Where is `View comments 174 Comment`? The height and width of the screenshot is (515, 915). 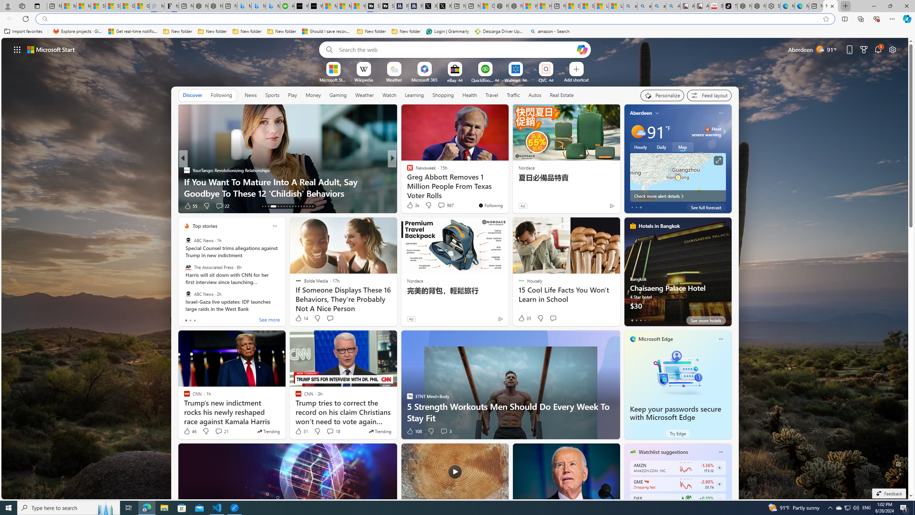
View comments 174 Comment is located at coordinates (446, 206).